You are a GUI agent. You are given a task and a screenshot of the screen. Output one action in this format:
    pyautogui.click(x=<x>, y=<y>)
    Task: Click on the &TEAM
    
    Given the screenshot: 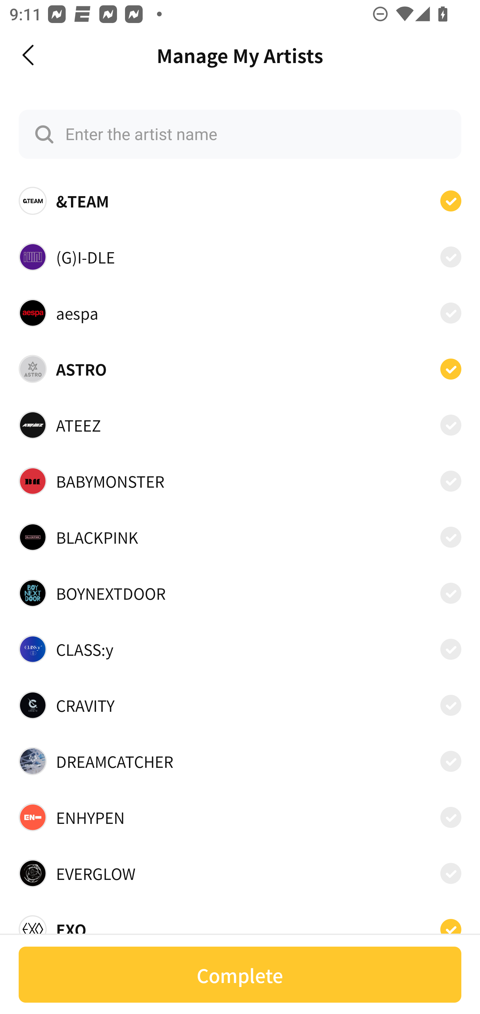 What is the action you would take?
    pyautogui.click(x=240, y=201)
    